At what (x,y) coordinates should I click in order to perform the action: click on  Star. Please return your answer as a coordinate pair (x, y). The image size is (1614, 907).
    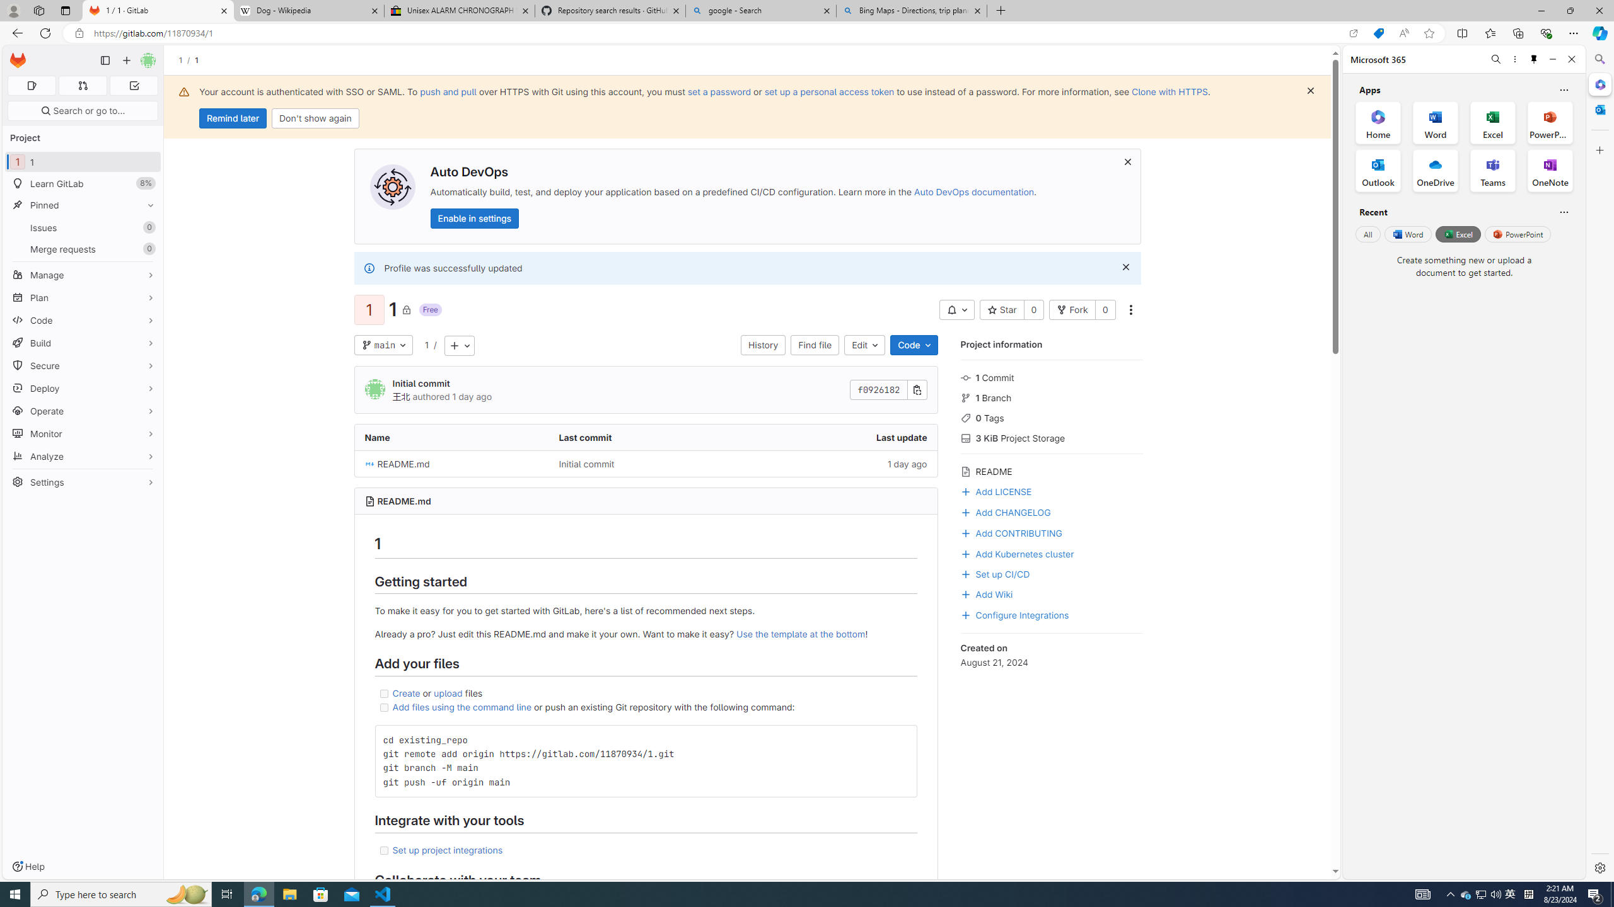
    Looking at the image, I should click on (1002, 310).